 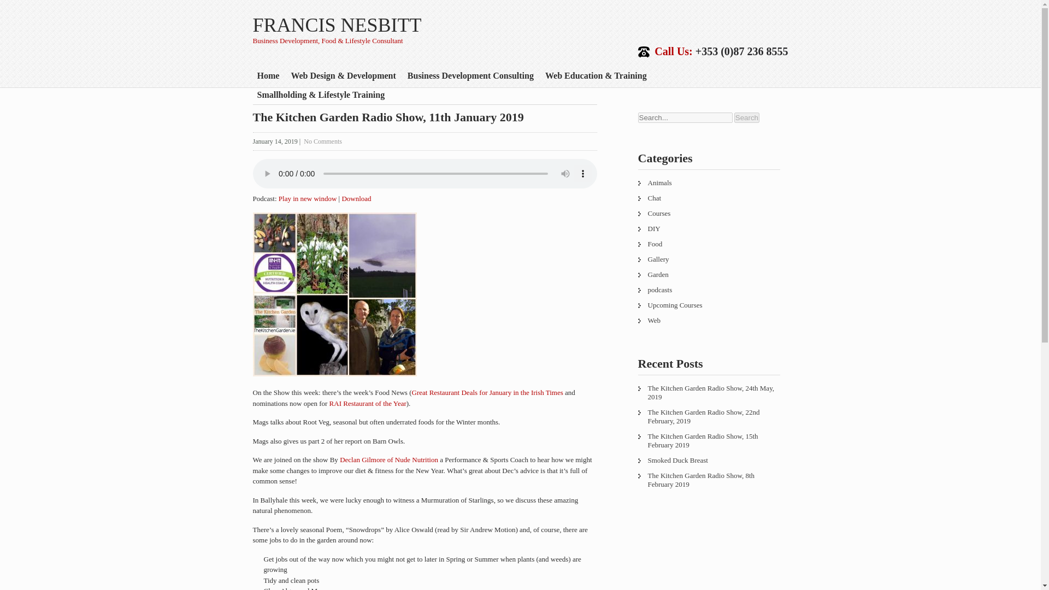 What do you see at coordinates (709, 259) in the screenshot?
I see `Gallery` at bounding box center [709, 259].